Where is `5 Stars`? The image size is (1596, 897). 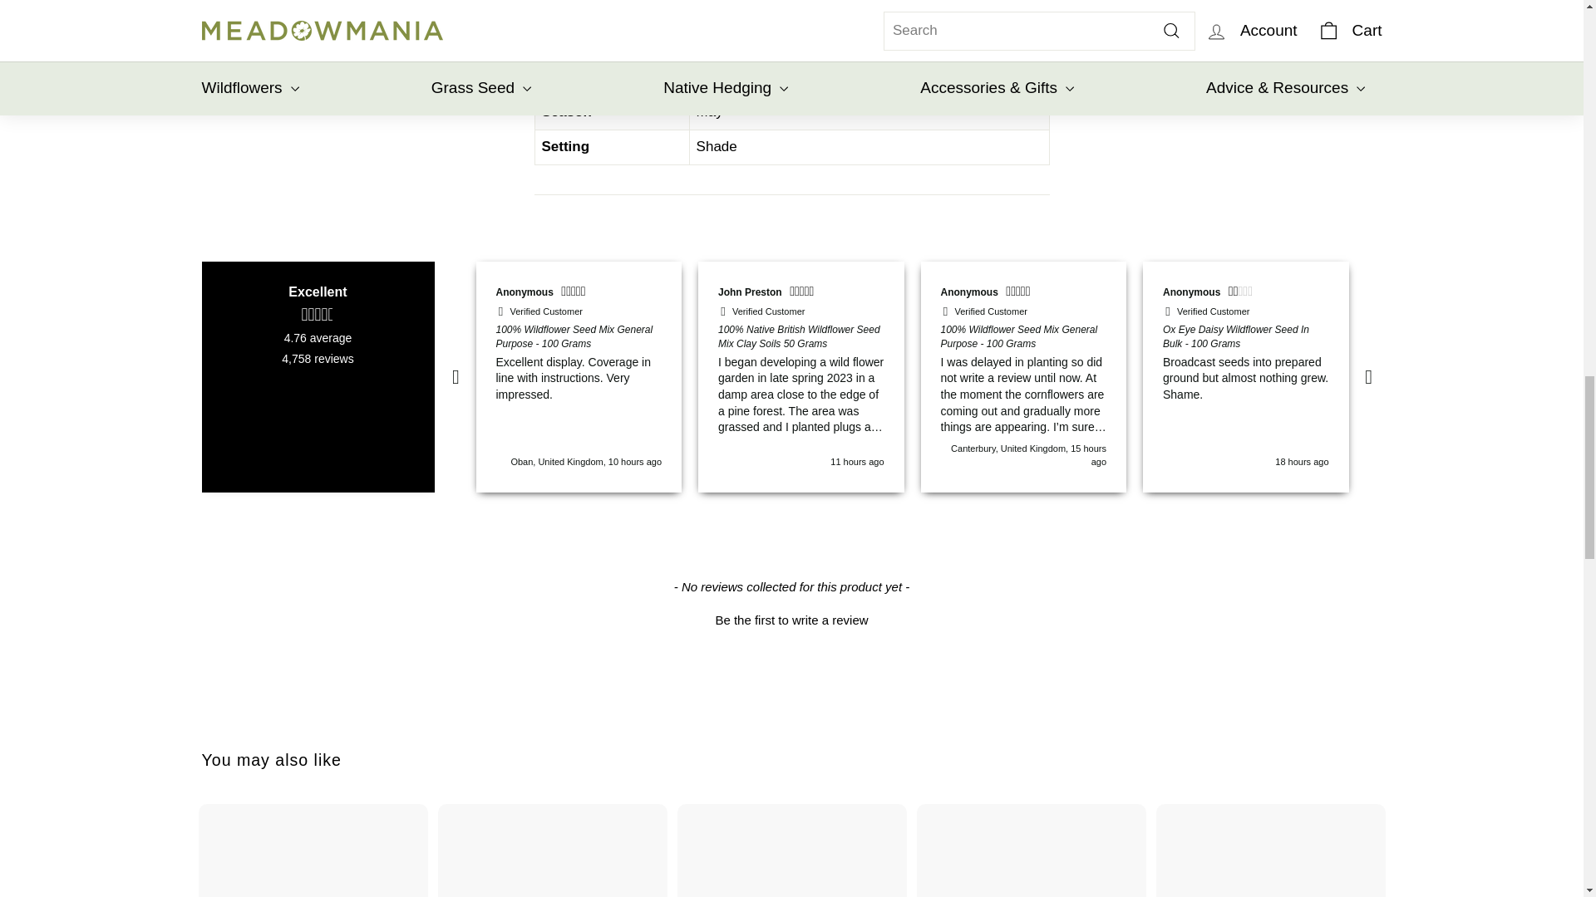 5 Stars is located at coordinates (575, 293).